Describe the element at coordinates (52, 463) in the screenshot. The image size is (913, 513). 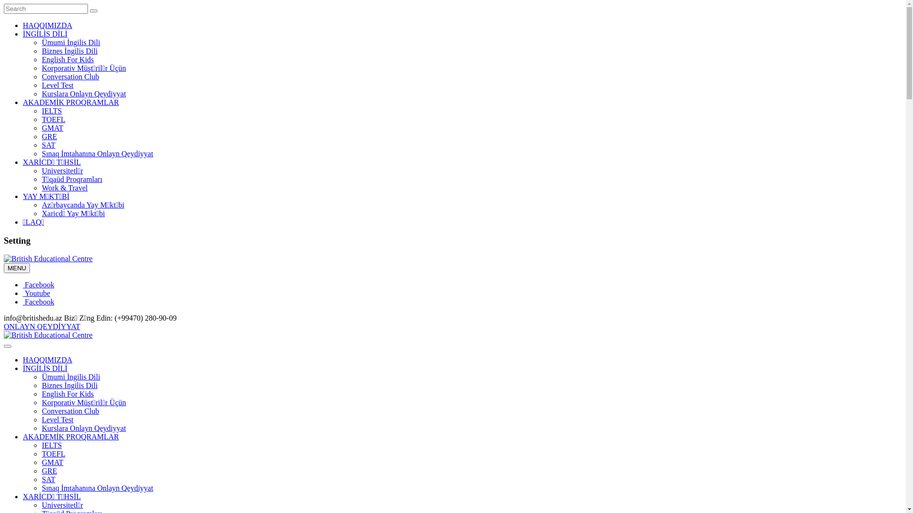
I see `GMAT` at that location.